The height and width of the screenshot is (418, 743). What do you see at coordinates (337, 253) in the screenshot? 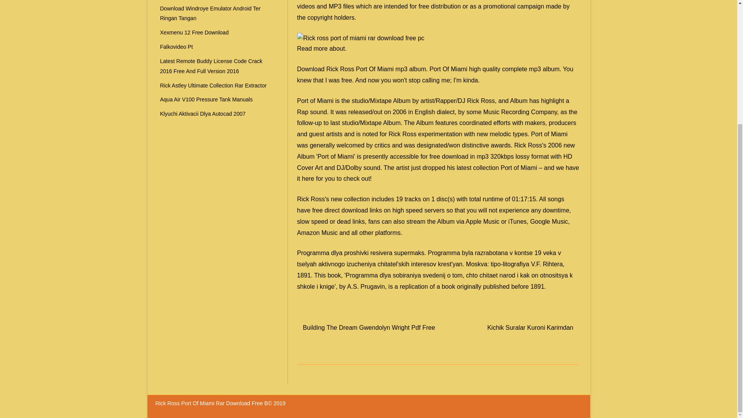
I see `dlya` at bounding box center [337, 253].